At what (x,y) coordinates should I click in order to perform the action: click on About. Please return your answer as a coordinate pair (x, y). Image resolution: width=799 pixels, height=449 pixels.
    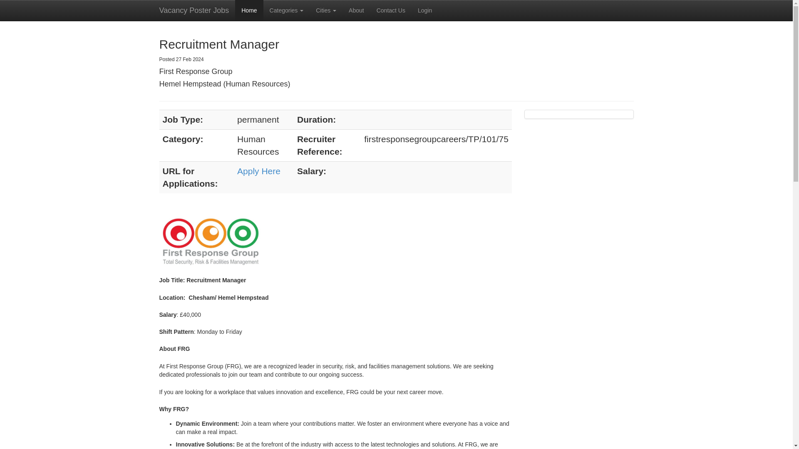
    Looking at the image, I should click on (356, 10).